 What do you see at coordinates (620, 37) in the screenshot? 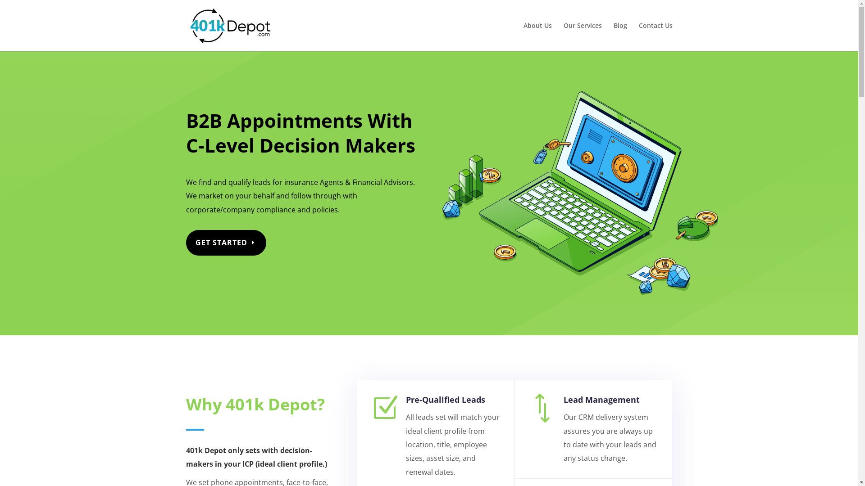
I see `Blog` at bounding box center [620, 37].